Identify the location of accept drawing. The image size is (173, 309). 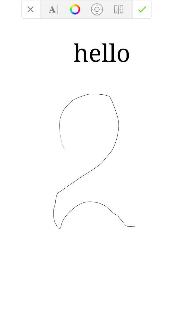
(142, 9).